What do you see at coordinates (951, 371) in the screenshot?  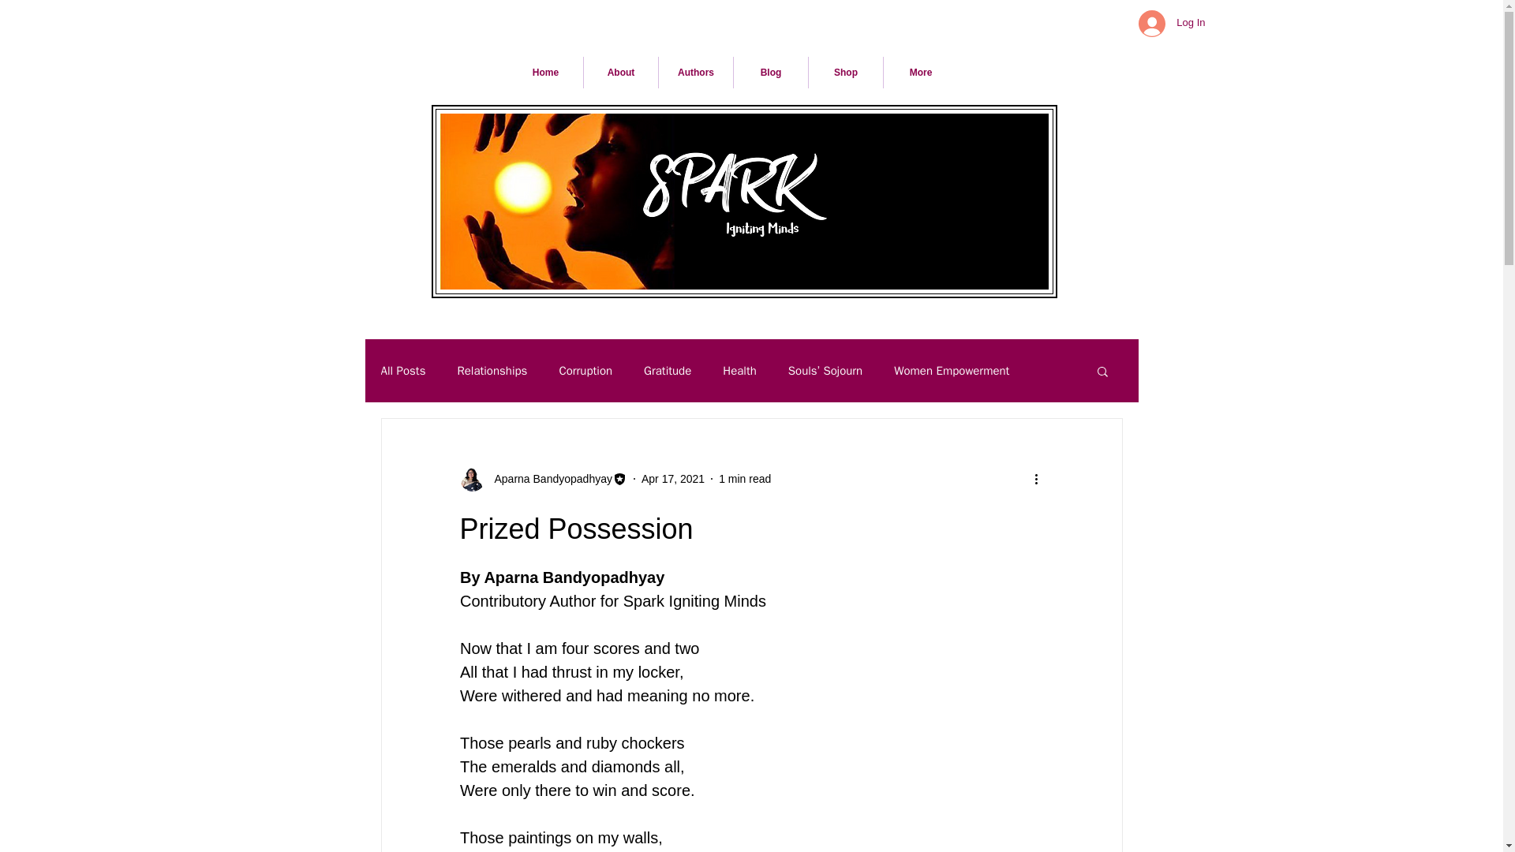 I see `Women Empowerment` at bounding box center [951, 371].